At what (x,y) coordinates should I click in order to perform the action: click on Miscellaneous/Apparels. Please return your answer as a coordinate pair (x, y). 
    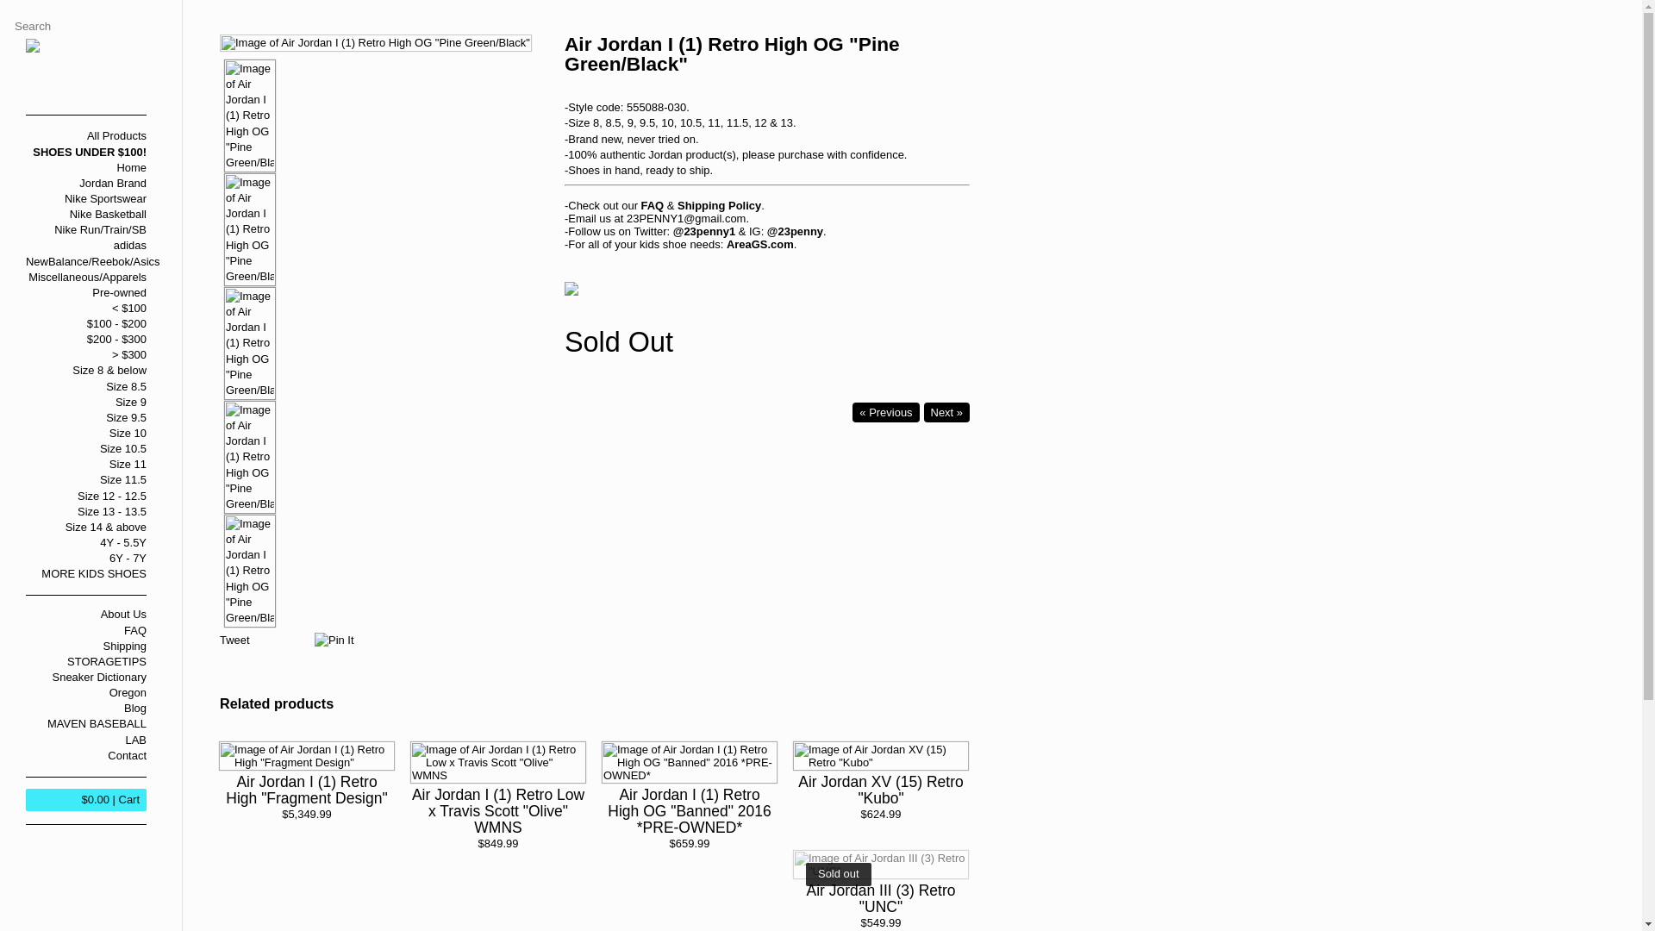
    Looking at the image, I should click on (86, 278).